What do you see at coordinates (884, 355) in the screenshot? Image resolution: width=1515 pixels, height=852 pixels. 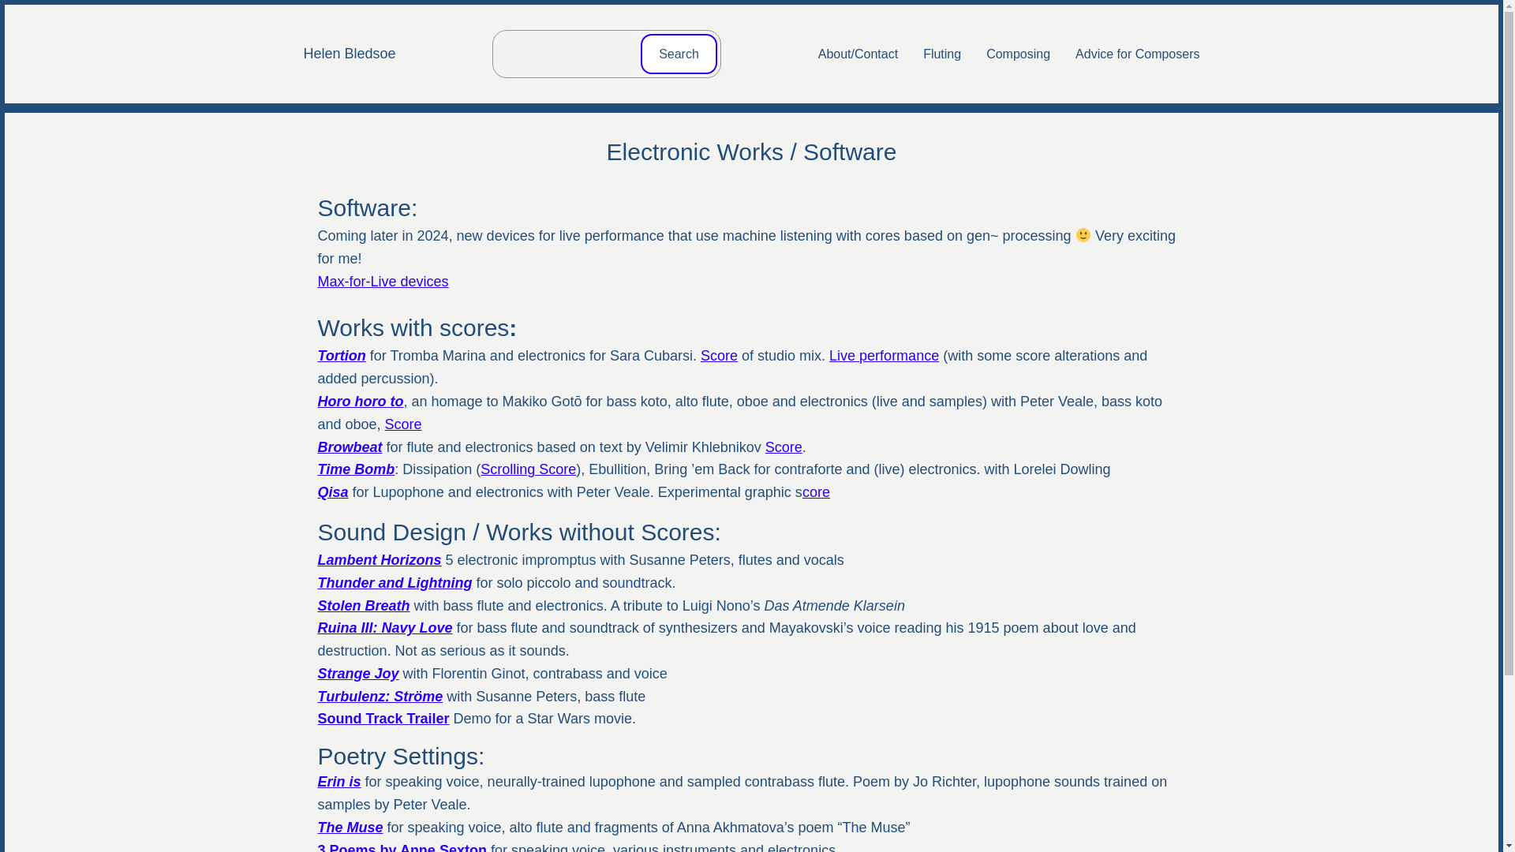 I see `Live performance` at bounding box center [884, 355].